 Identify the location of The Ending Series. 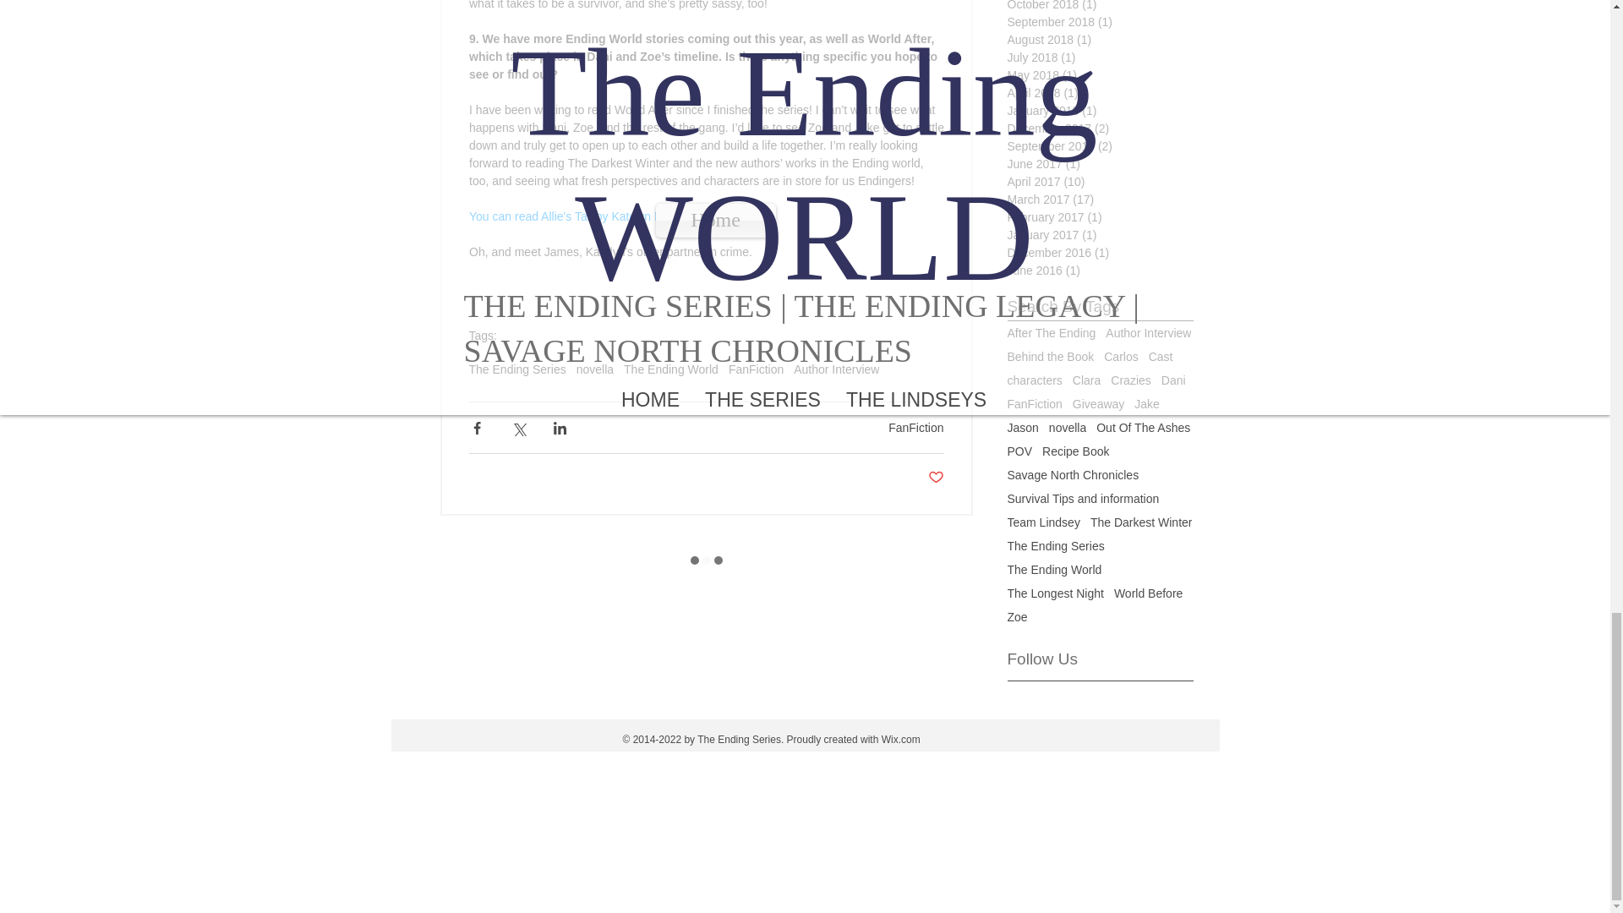
(516, 369).